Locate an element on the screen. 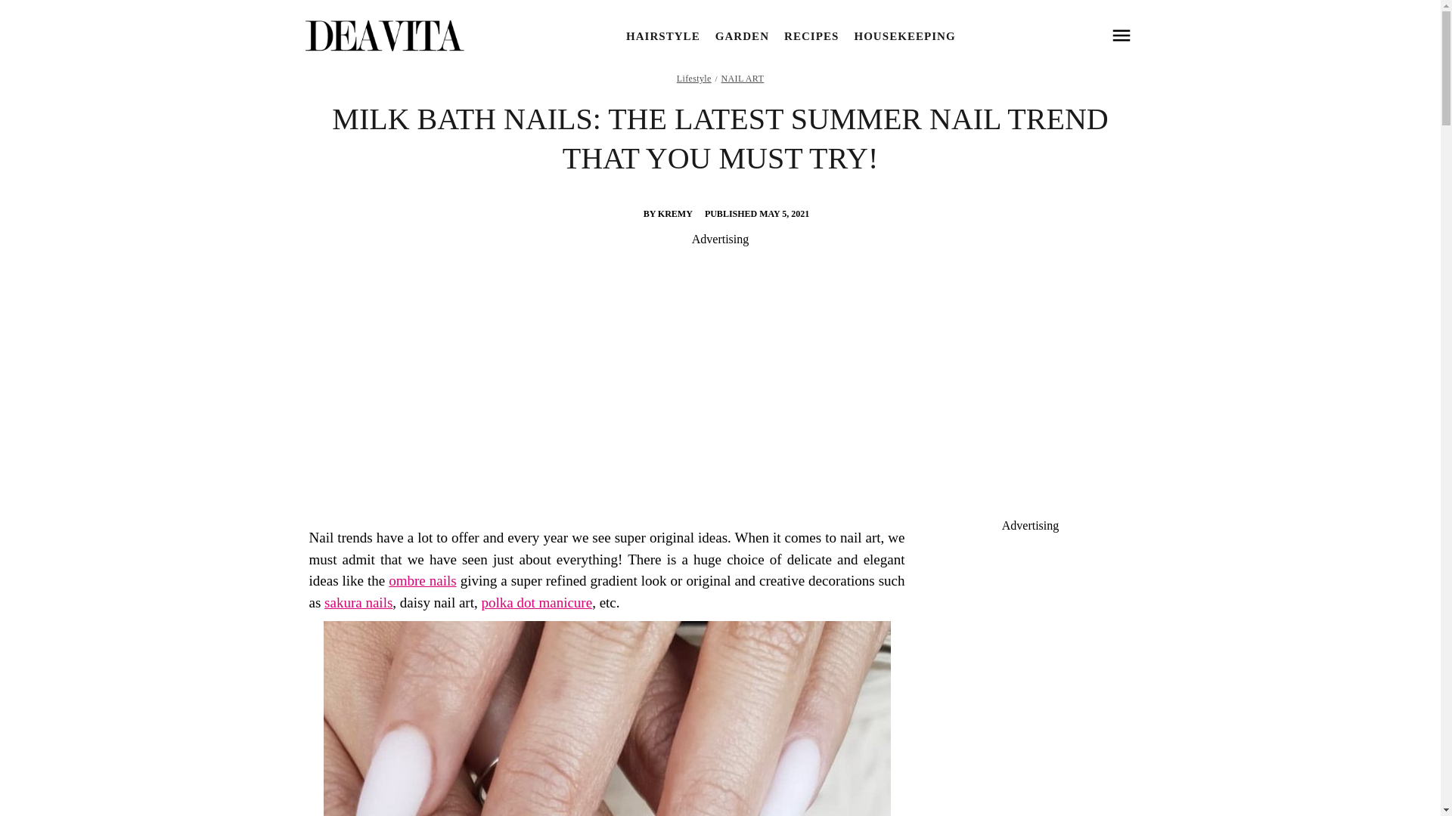 Image resolution: width=1452 pixels, height=816 pixels. HOUSEKEEPING is located at coordinates (904, 36).